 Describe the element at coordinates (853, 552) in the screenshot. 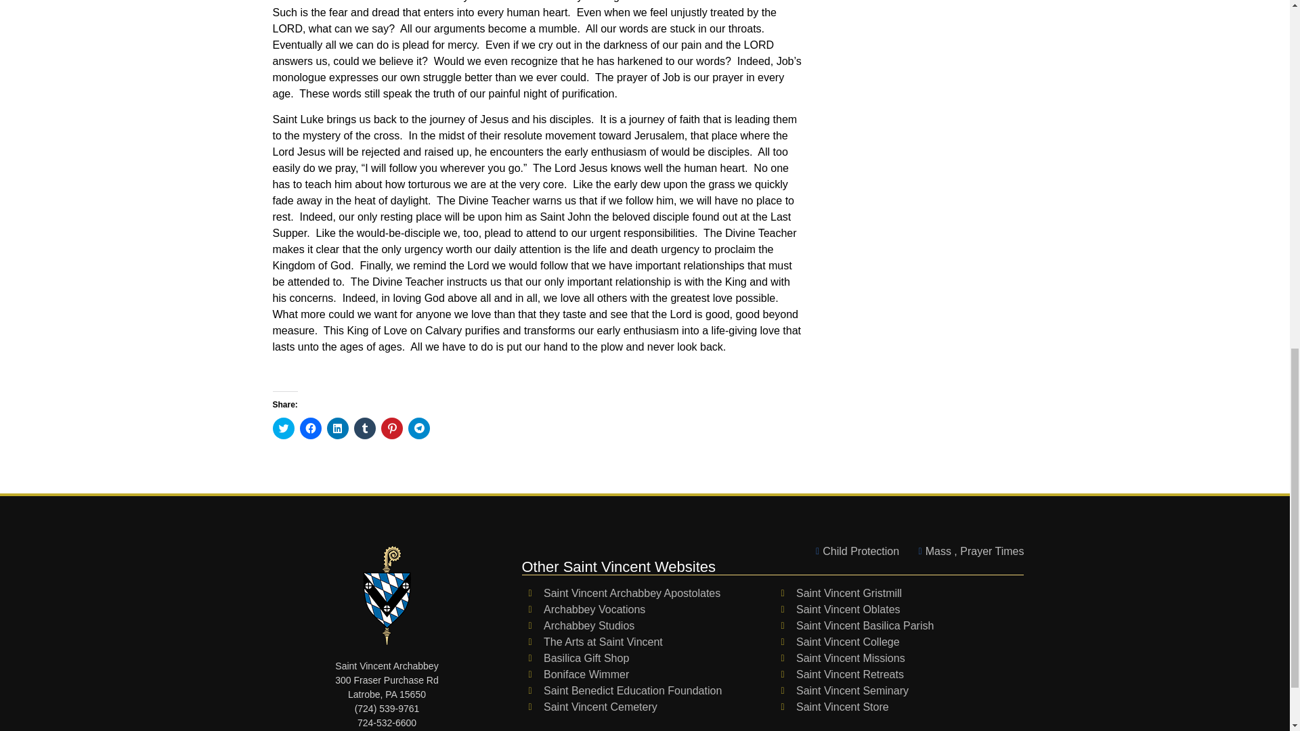

I see `Child Protection` at that location.